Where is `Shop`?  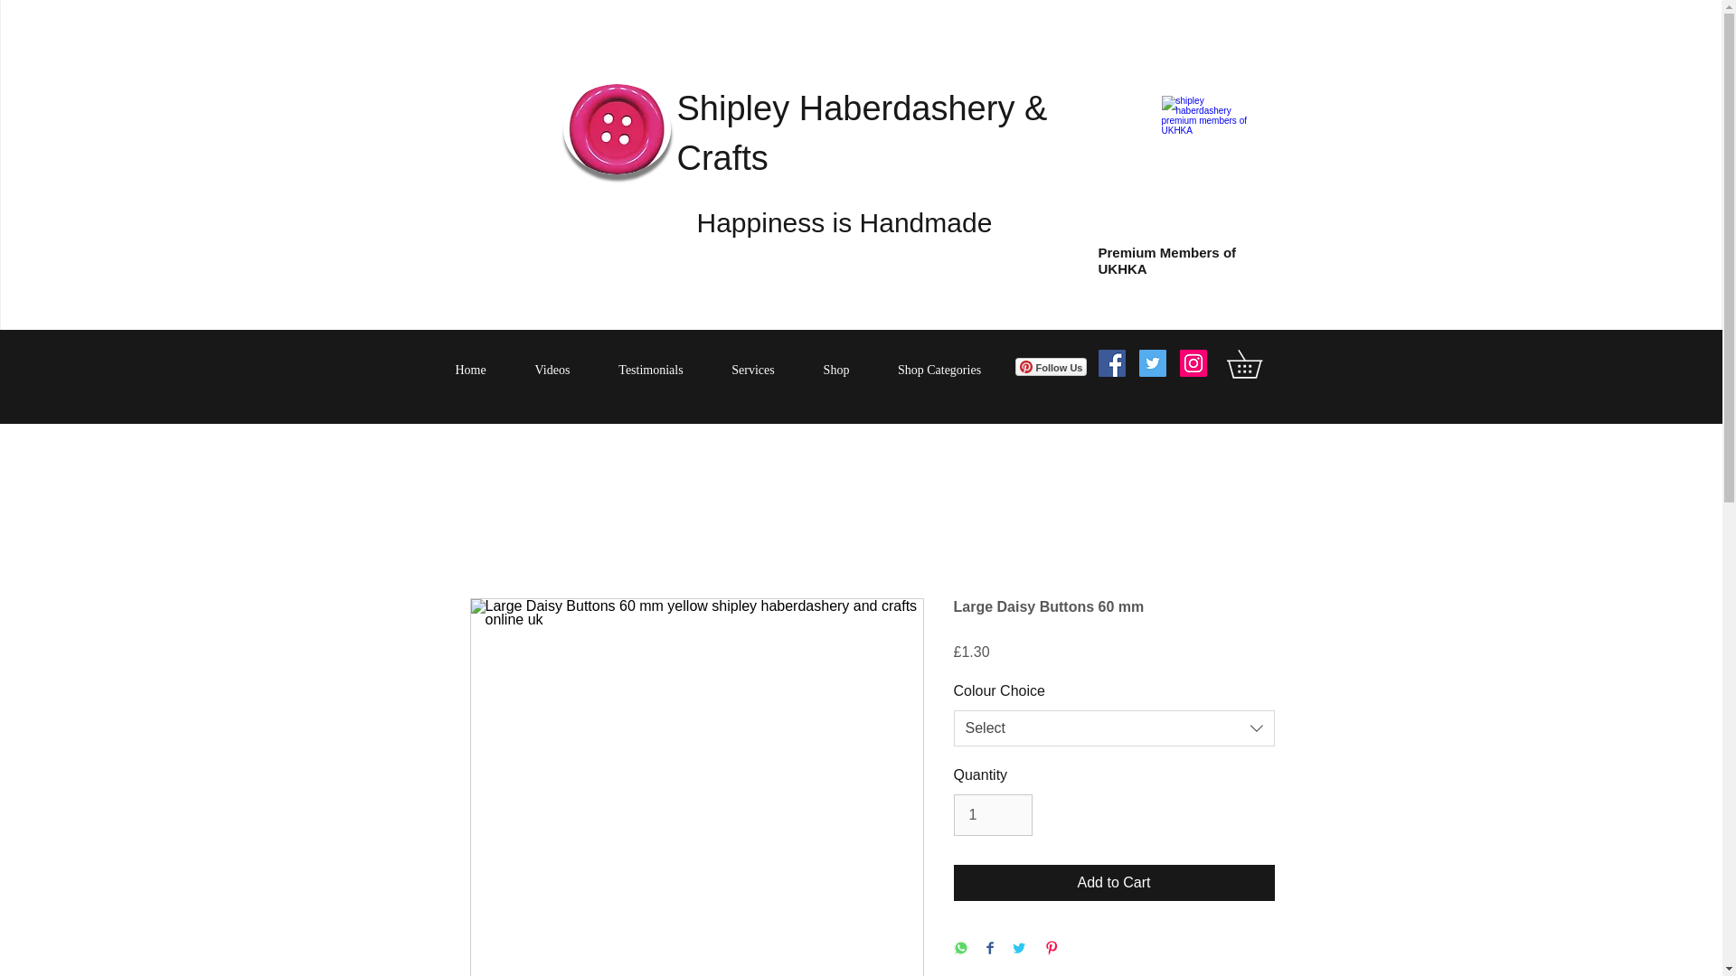 Shop is located at coordinates (836, 371).